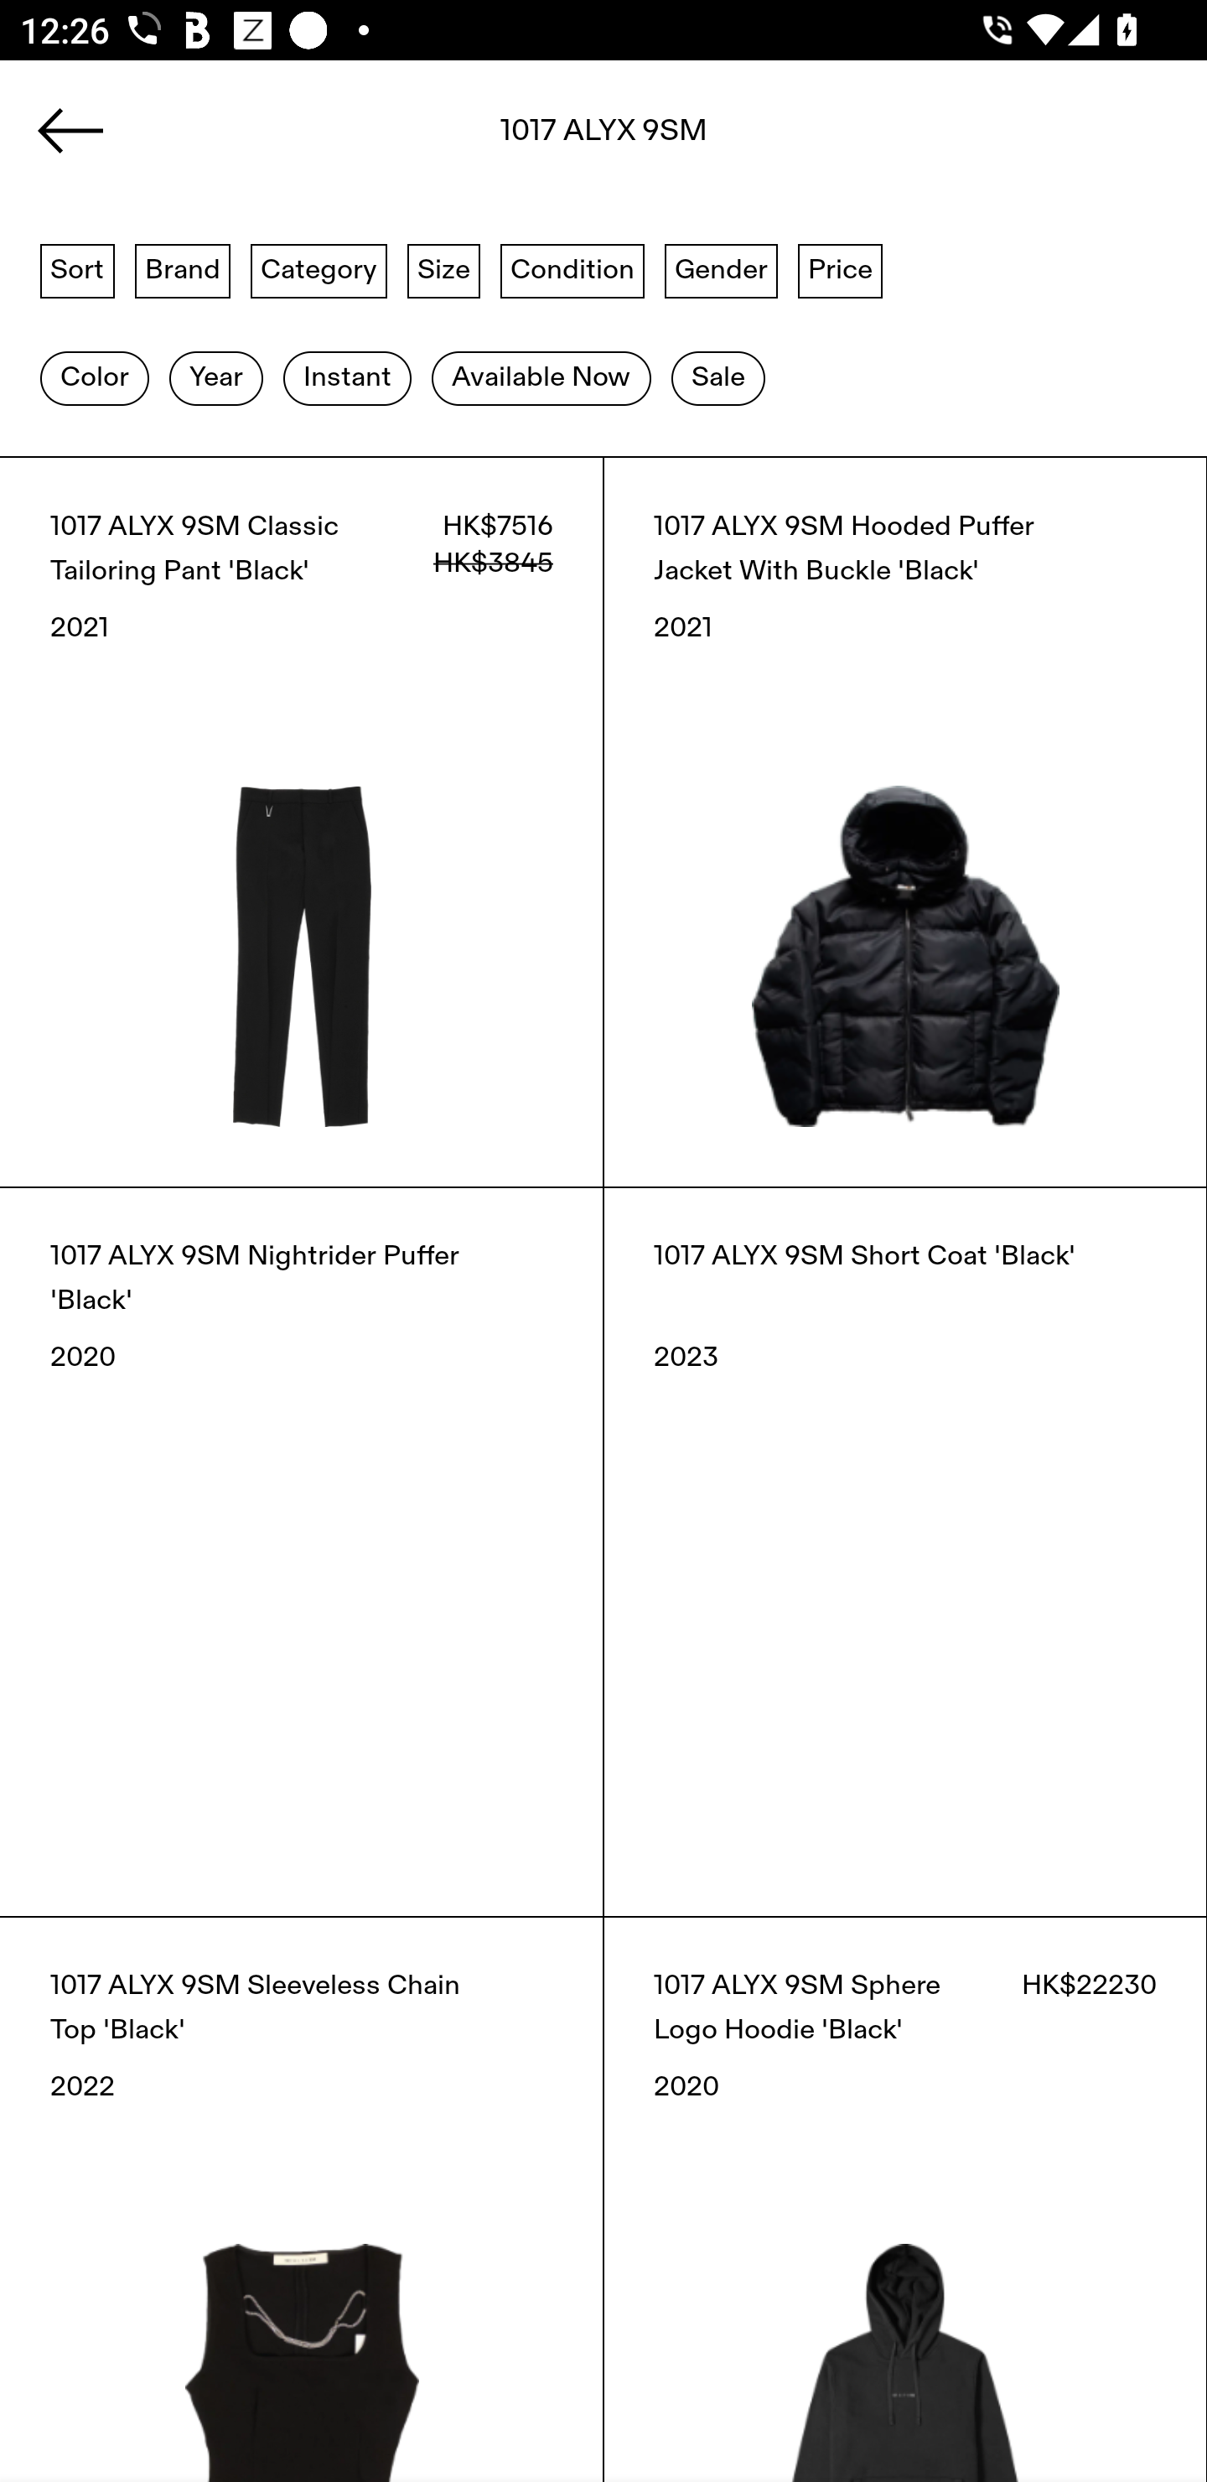 The image size is (1207, 2482). Describe the element at coordinates (77, 269) in the screenshot. I see `Sort` at that location.